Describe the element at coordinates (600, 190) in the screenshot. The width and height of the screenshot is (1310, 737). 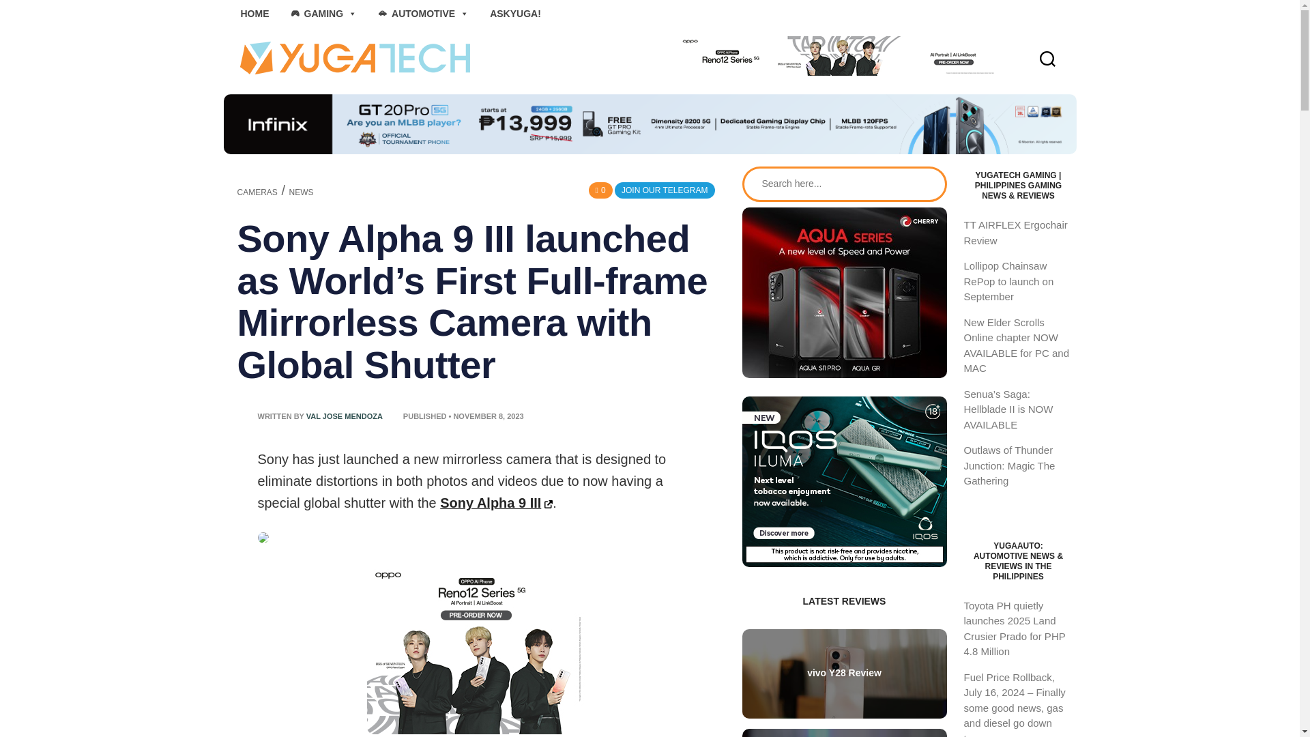
I see `0` at that location.